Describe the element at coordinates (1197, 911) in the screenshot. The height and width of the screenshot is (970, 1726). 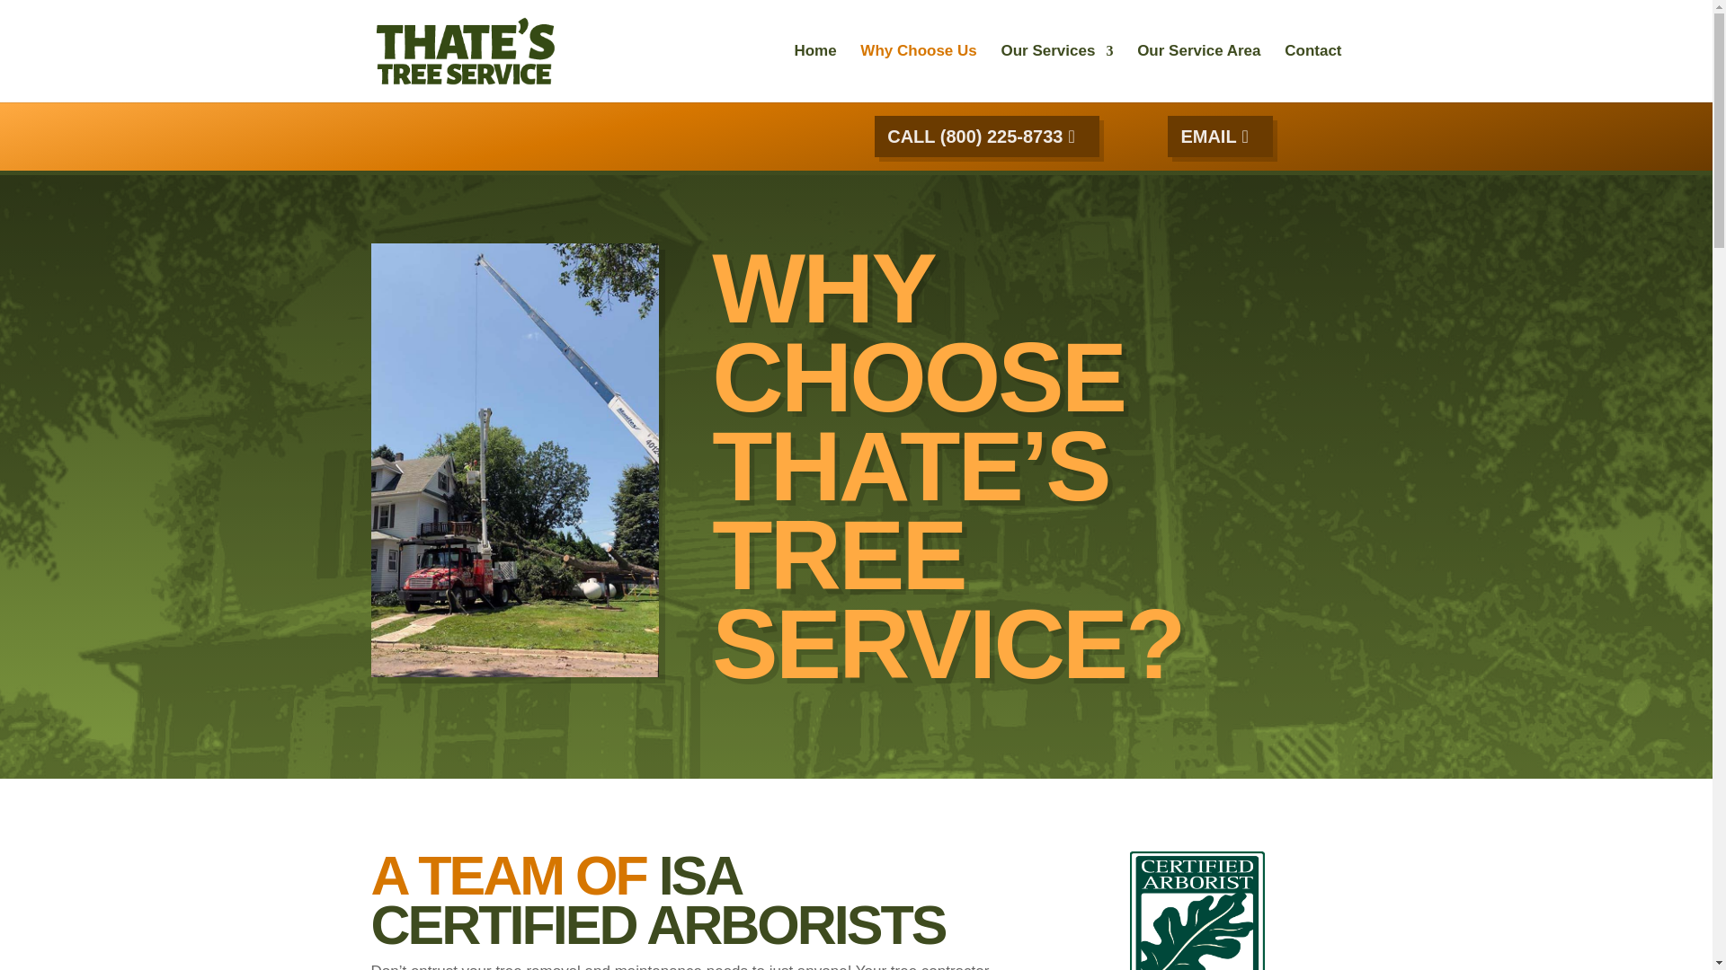
I see `logo-ISA` at that location.